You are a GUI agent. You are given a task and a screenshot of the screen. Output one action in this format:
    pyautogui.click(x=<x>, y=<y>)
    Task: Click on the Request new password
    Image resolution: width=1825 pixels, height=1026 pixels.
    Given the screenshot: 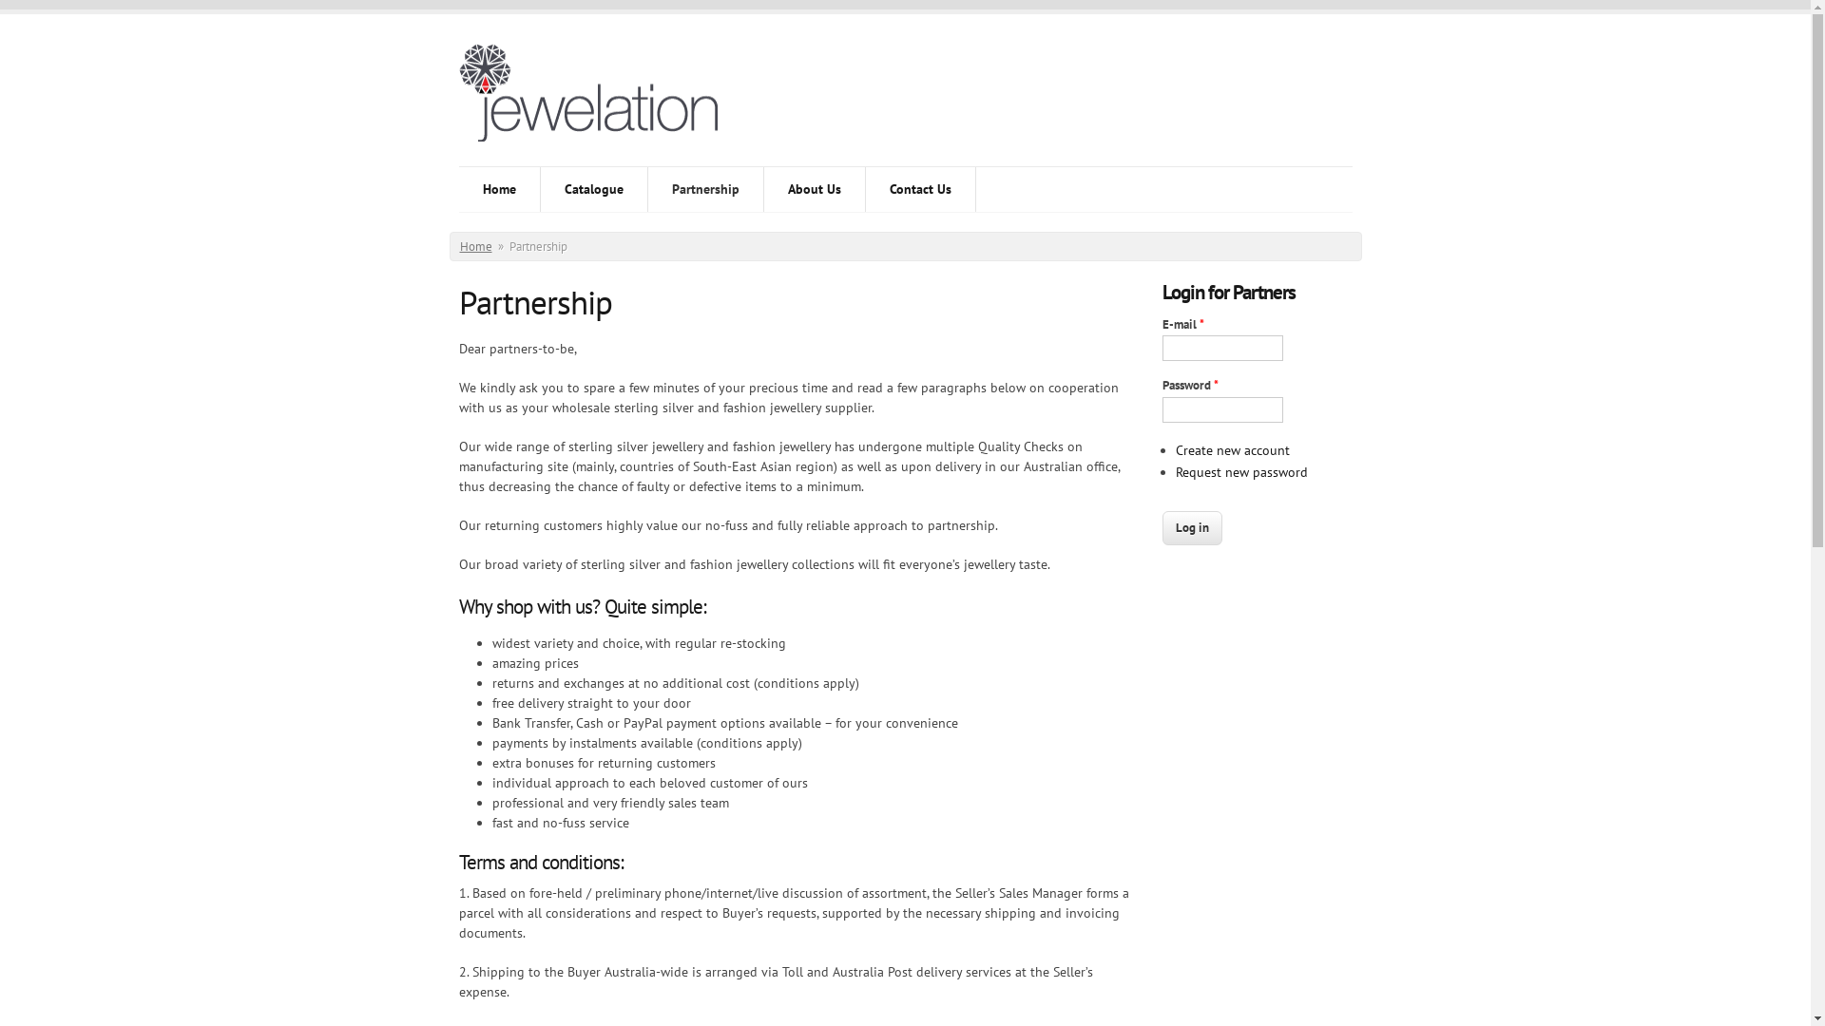 What is the action you would take?
    pyautogui.click(x=1241, y=472)
    